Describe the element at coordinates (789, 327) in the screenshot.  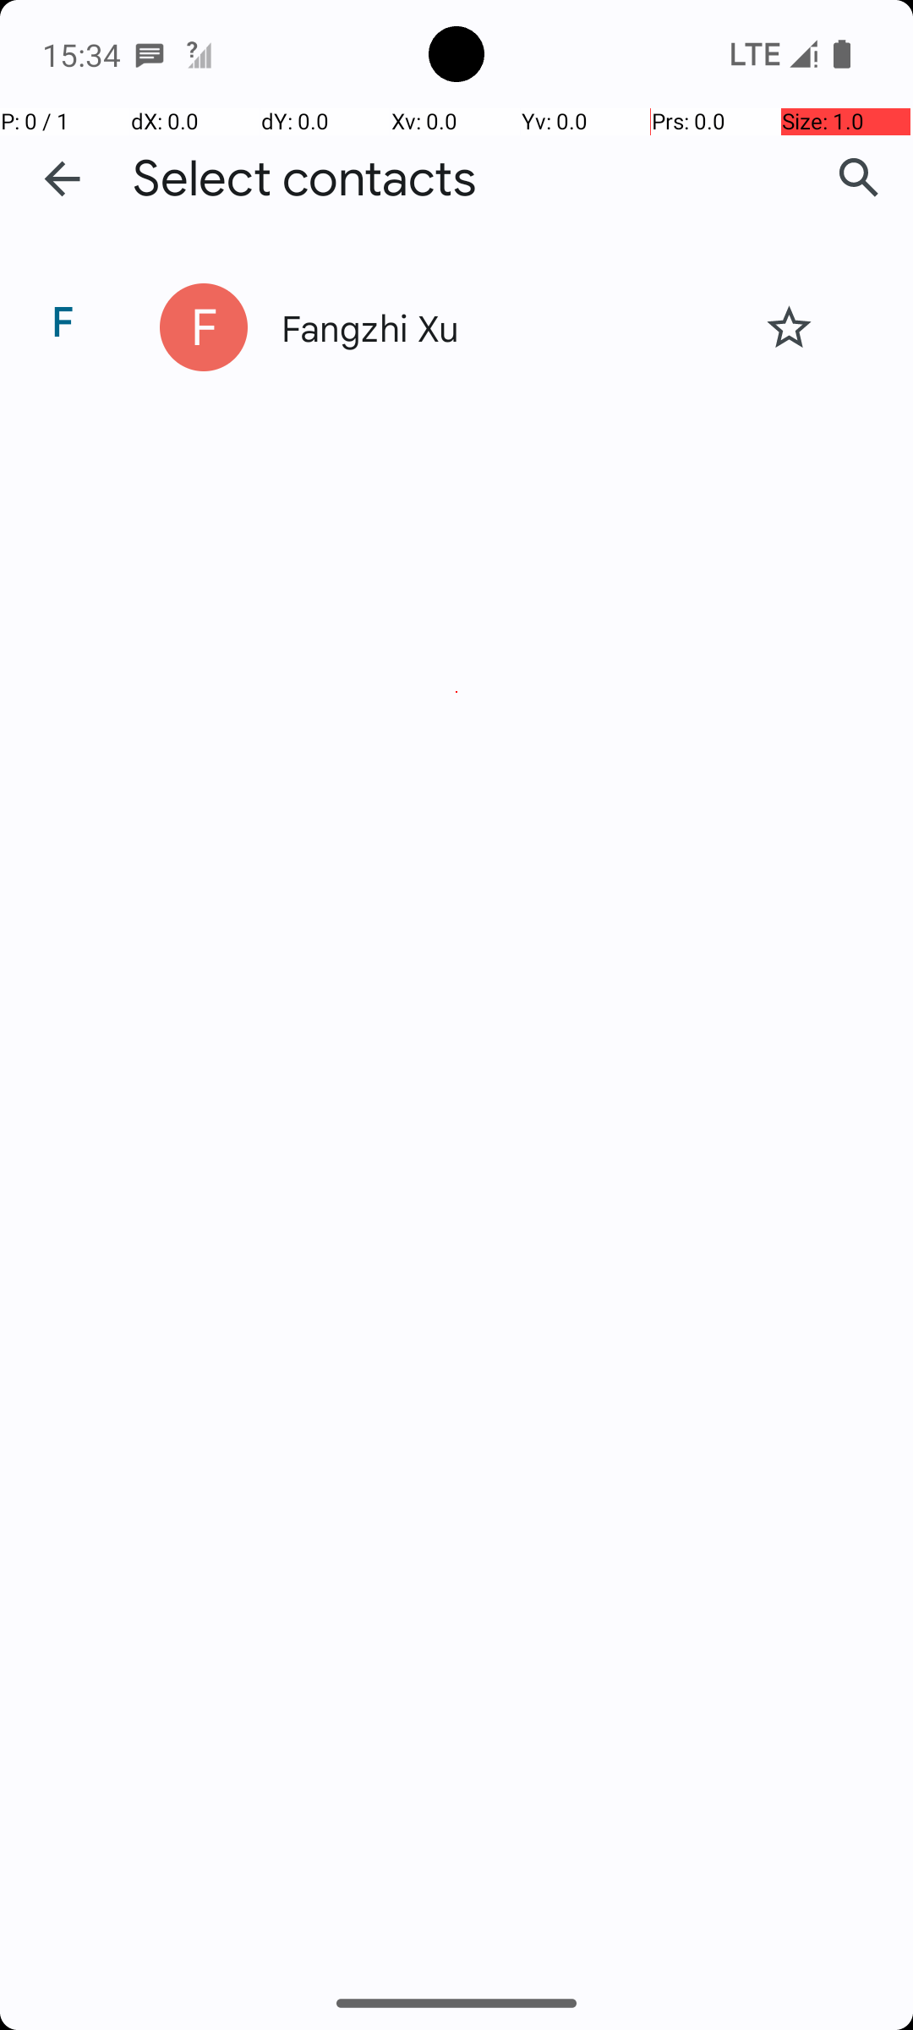
I see `Star contact` at that location.